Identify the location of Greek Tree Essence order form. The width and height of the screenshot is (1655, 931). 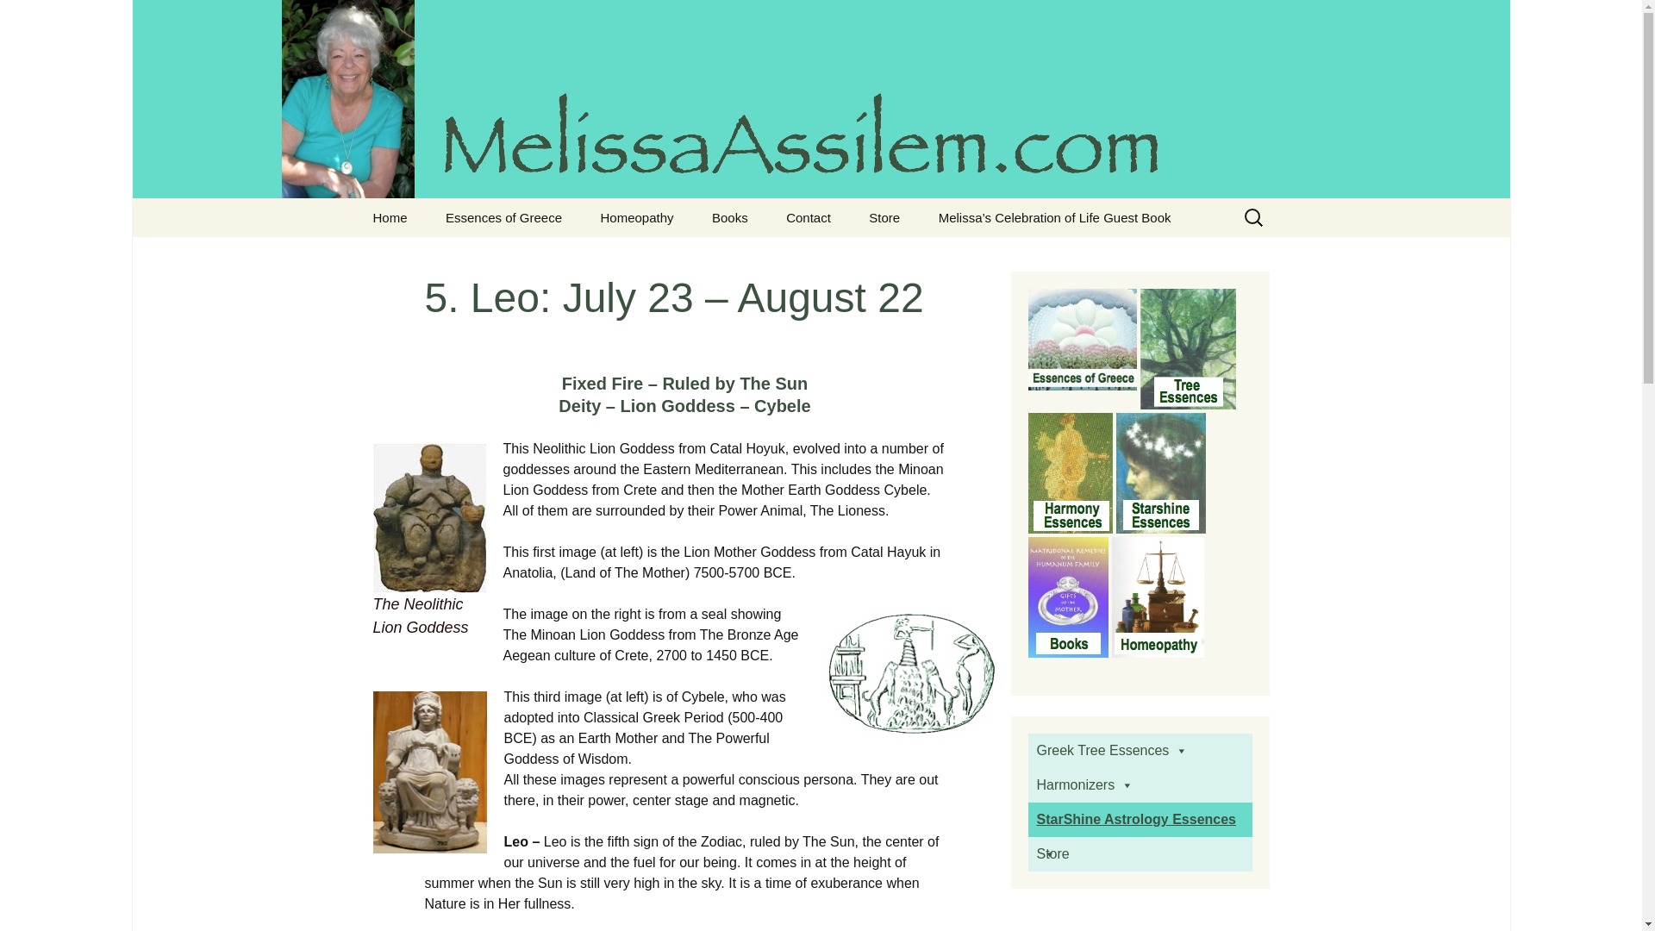
(809, 217).